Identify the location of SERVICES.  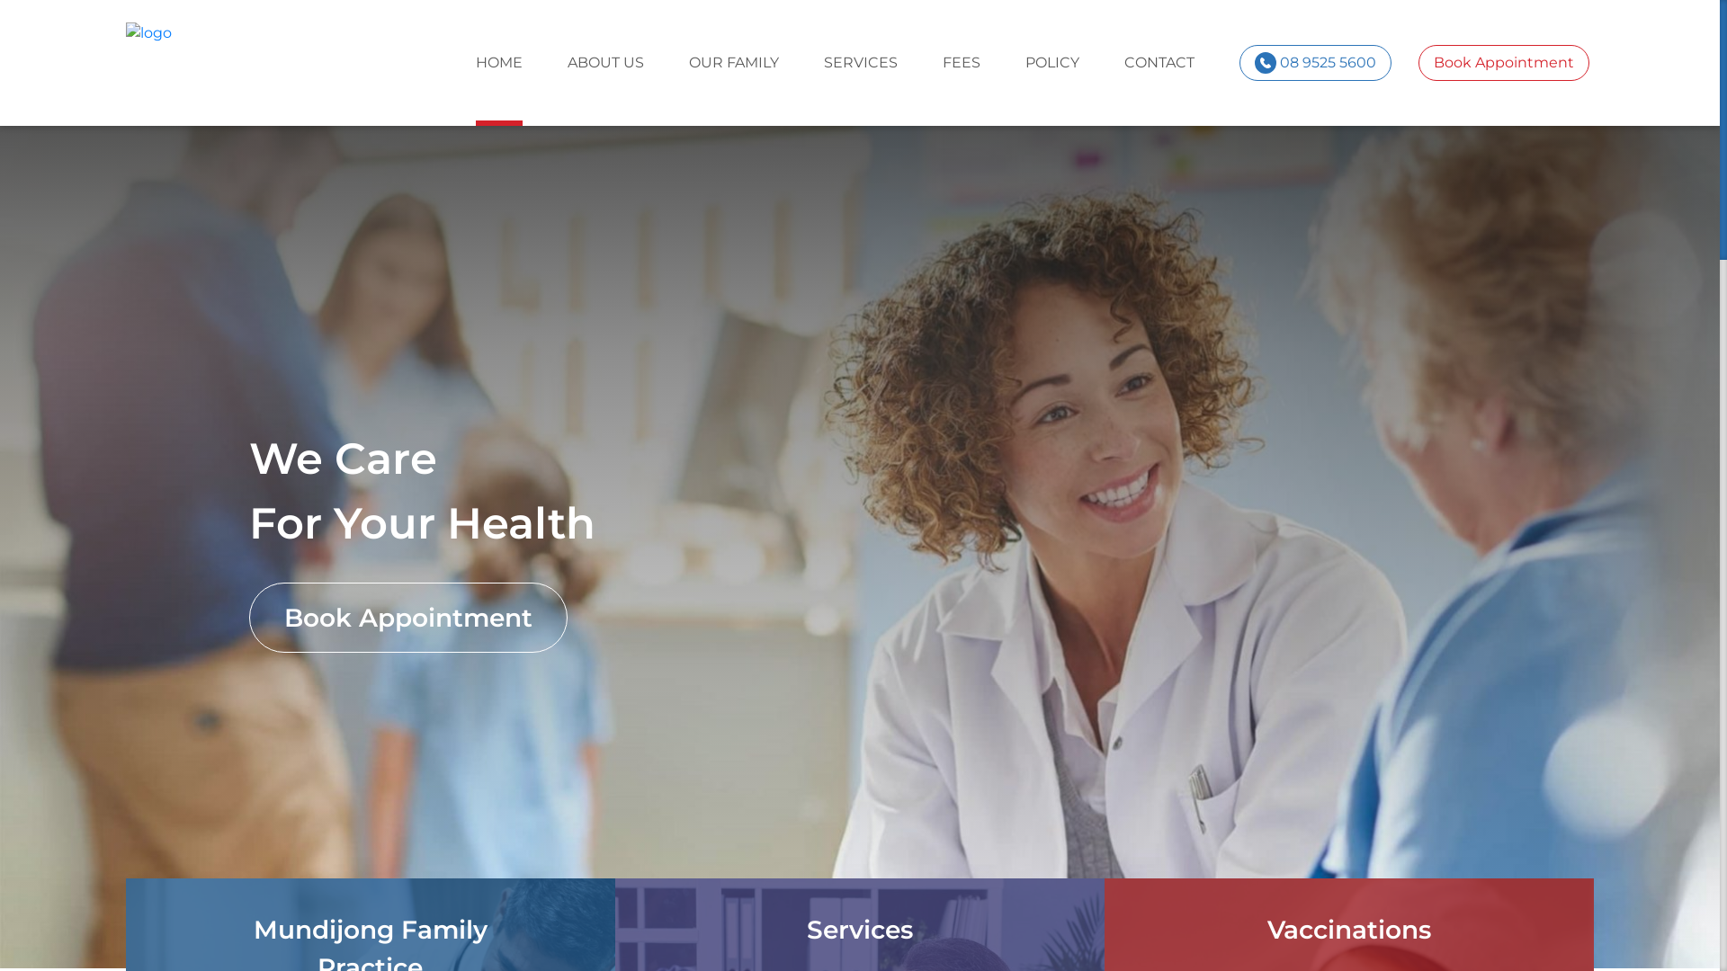
(861, 63).